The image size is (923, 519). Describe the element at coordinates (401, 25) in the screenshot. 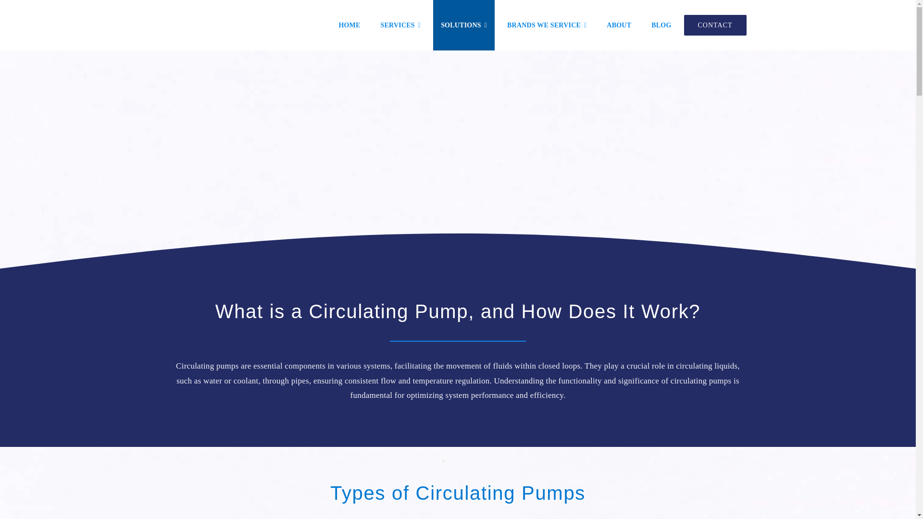

I see `SERVICES` at that location.